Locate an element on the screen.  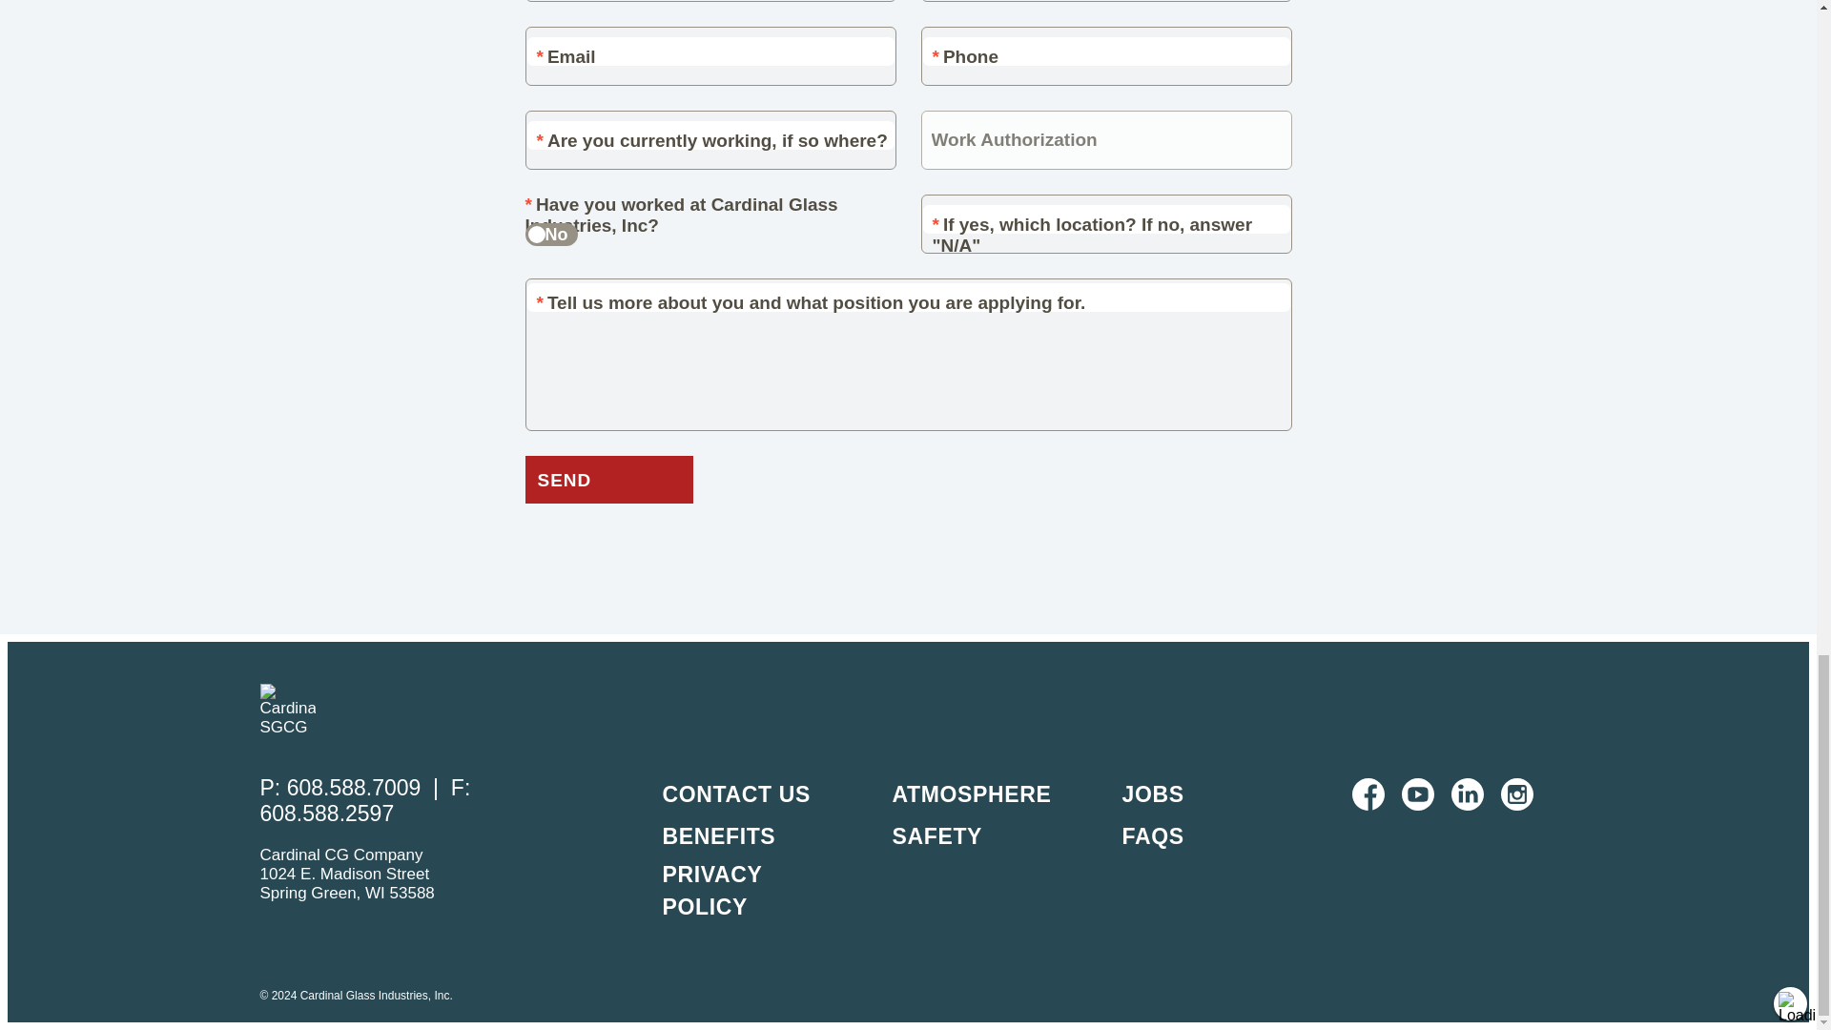
Follow us on Instagram is located at coordinates (1517, 793).